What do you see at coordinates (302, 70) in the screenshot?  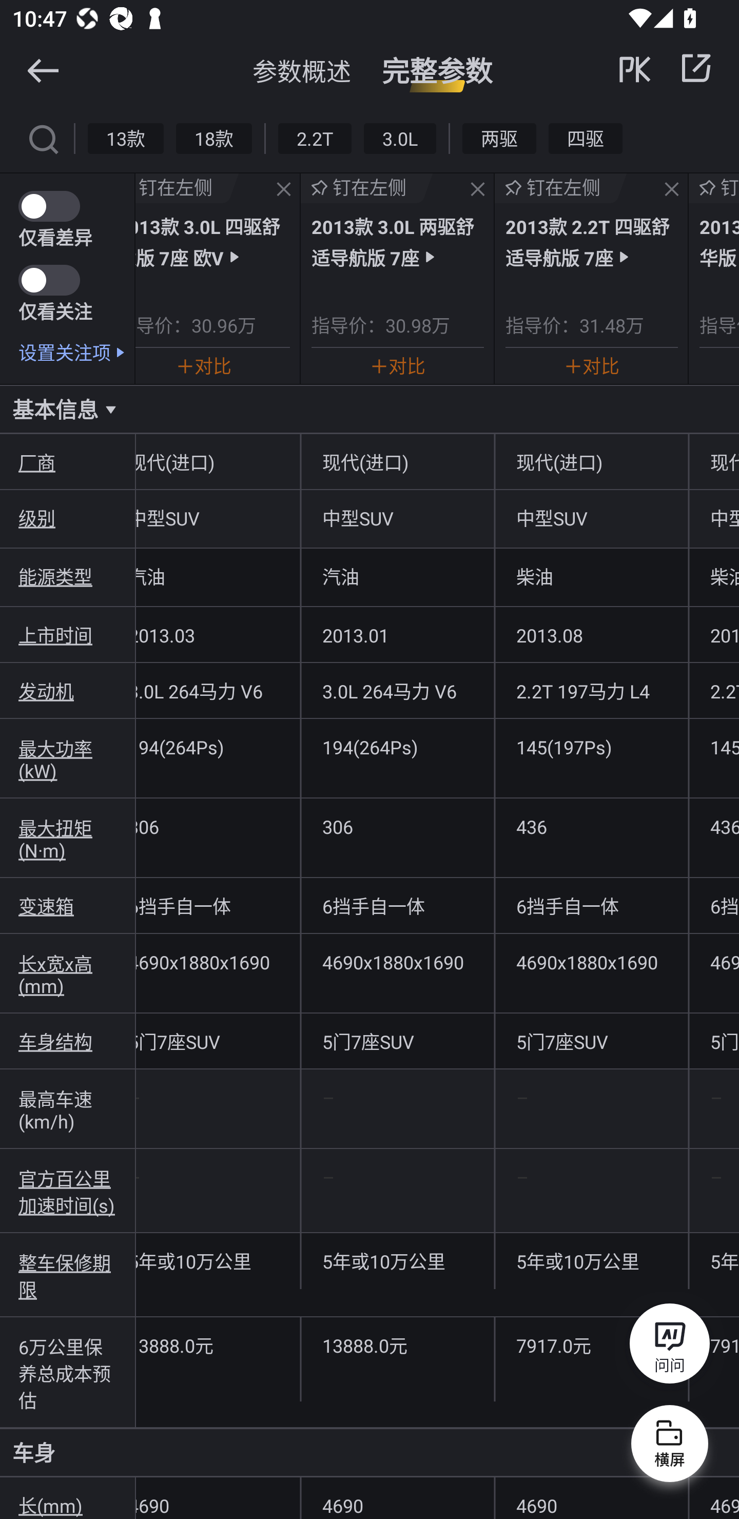 I see `参数概述` at bounding box center [302, 70].